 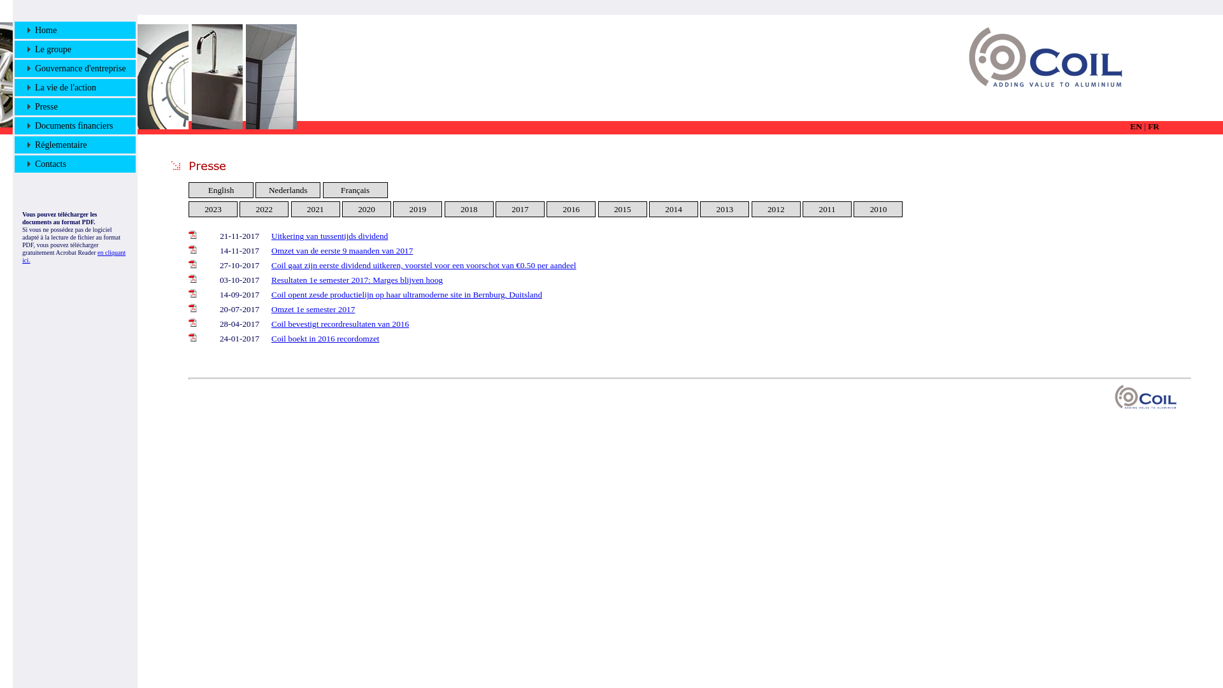 I want to click on 2011, so click(x=827, y=209).